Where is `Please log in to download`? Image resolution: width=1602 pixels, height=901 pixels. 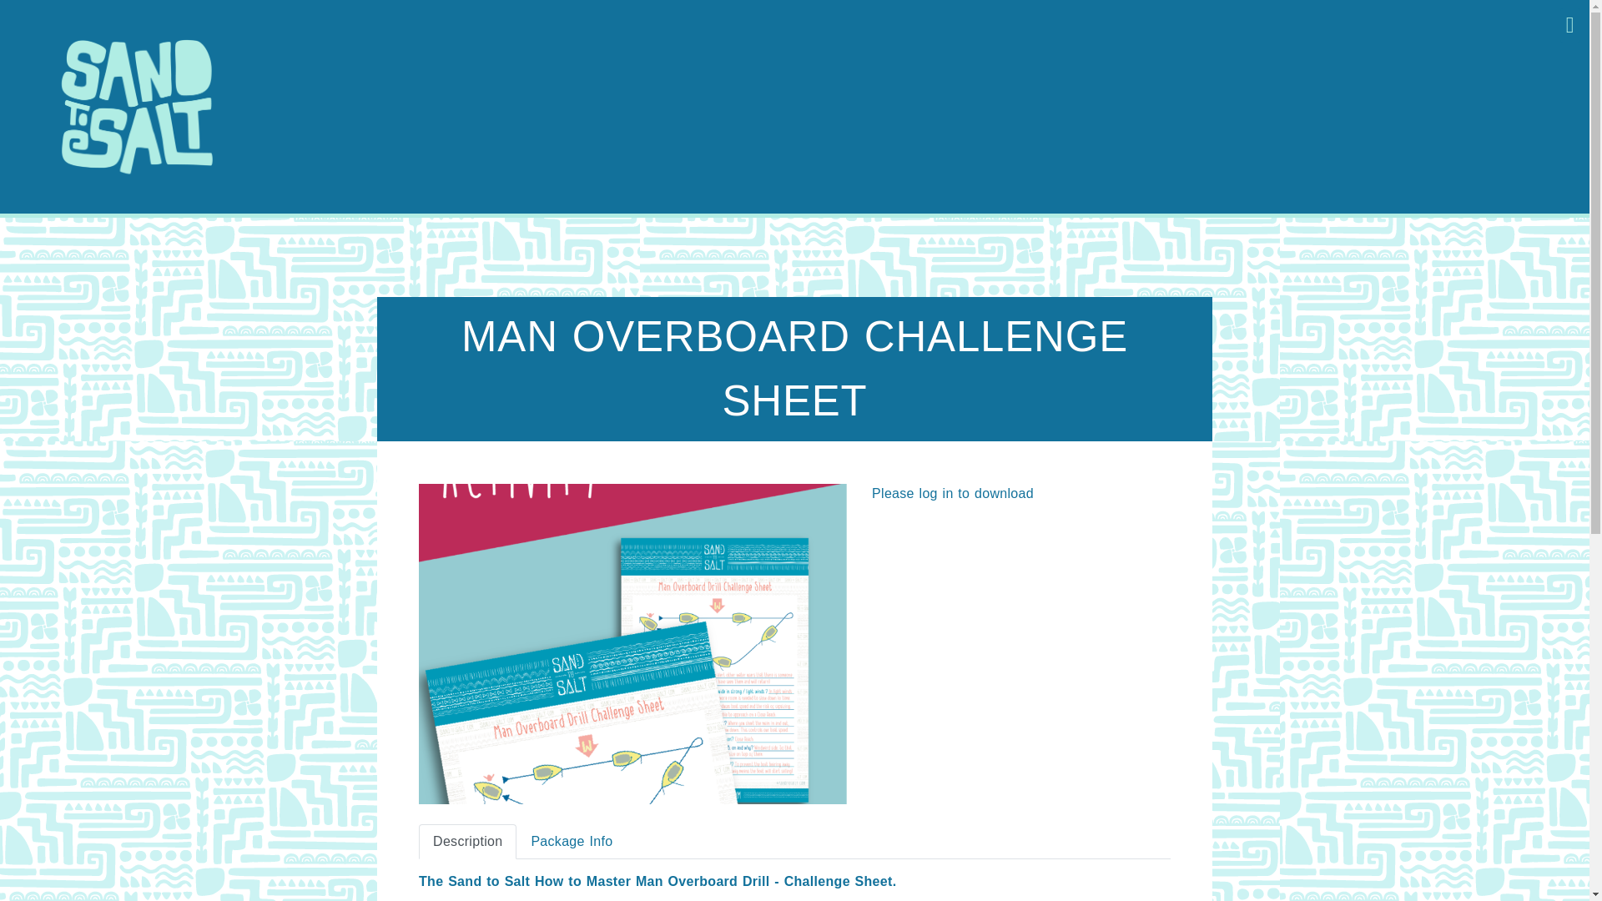
Please log in to download is located at coordinates (952, 494).